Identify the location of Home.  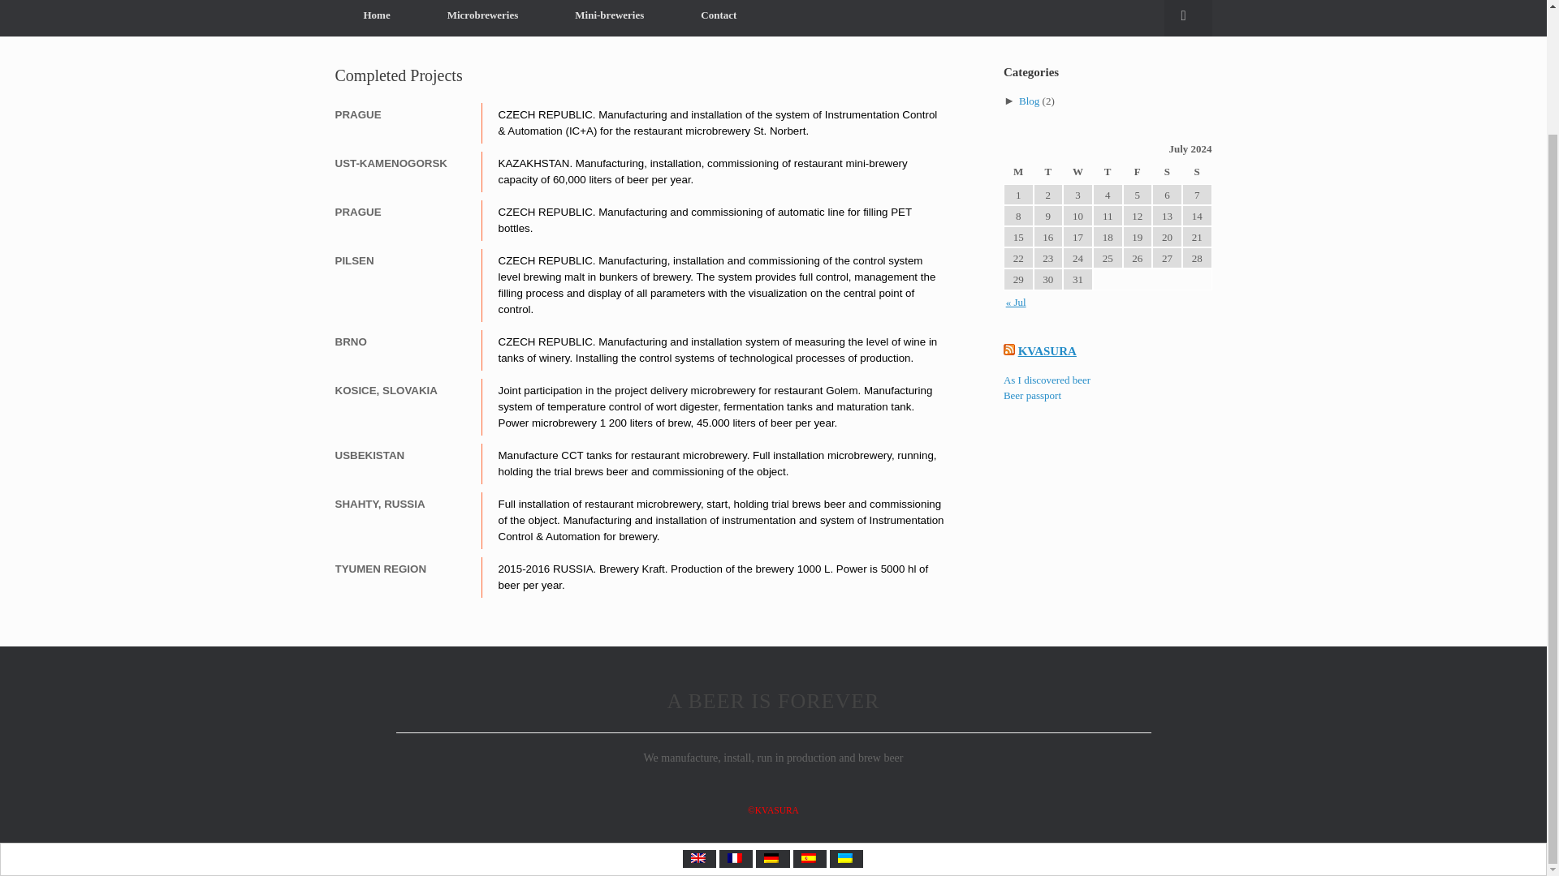
(376, 18).